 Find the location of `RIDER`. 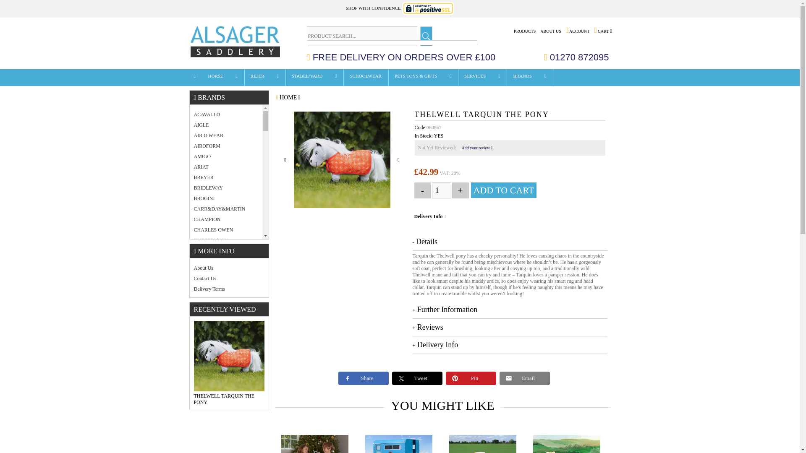

RIDER is located at coordinates (258, 78).